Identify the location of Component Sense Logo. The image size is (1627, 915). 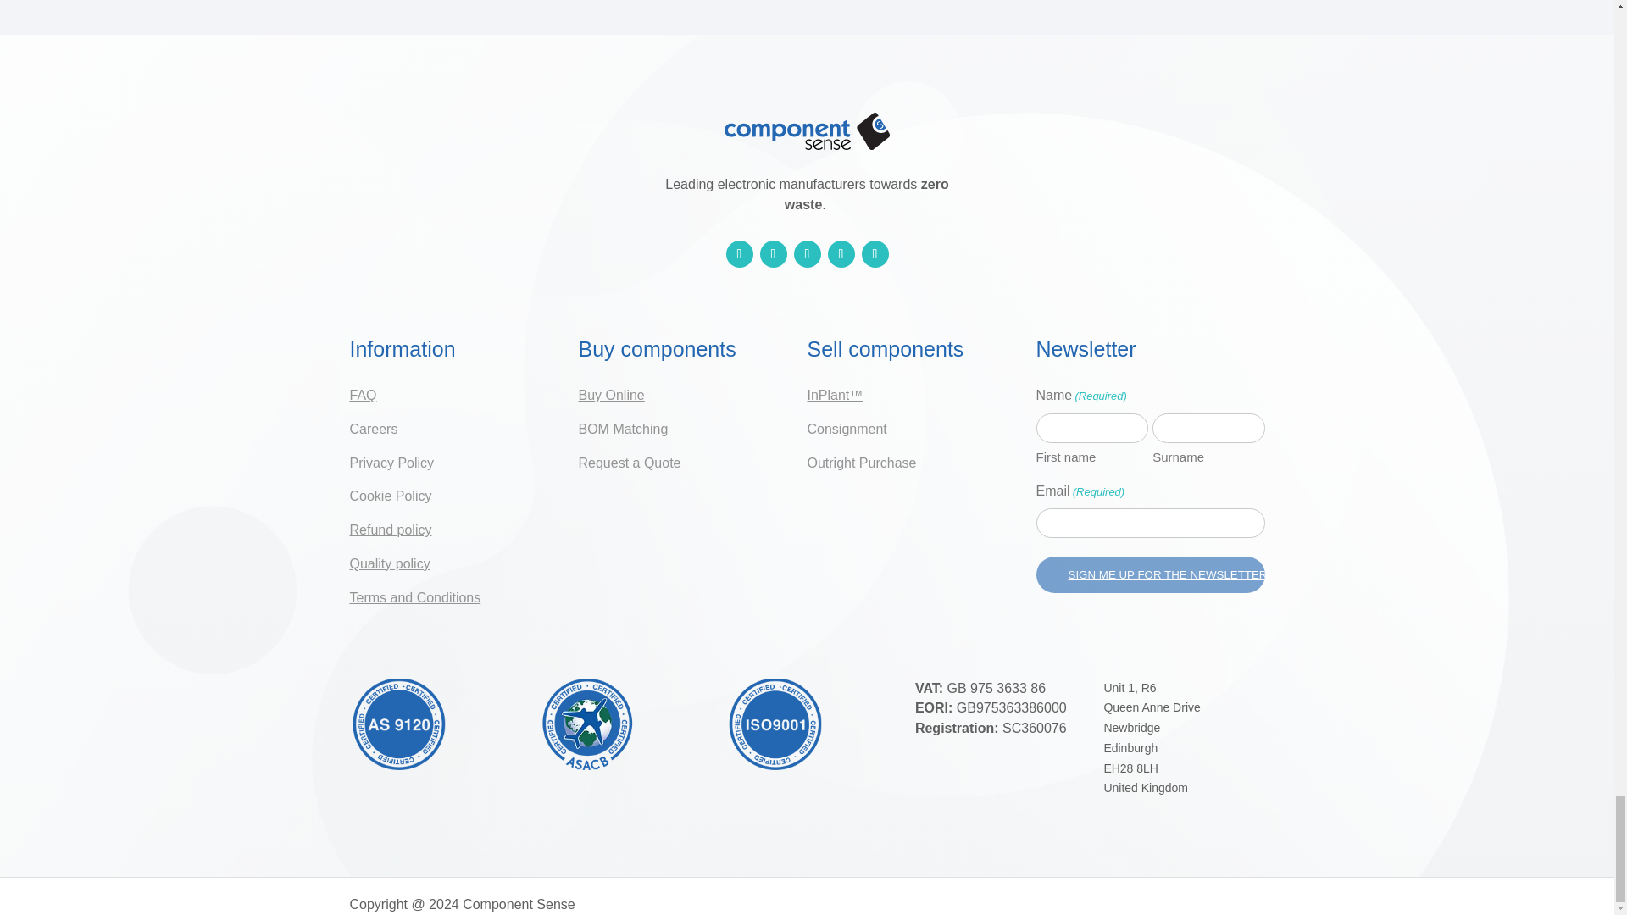
(806, 130).